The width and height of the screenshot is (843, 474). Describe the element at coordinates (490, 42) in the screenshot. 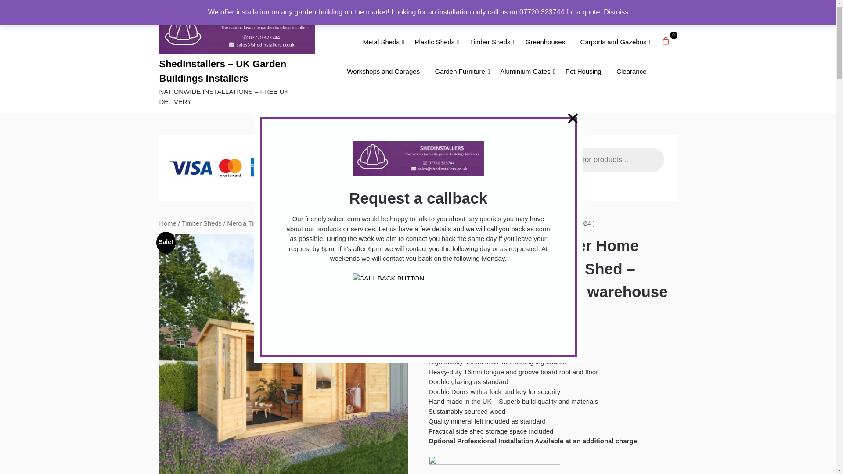

I see `Timber Sheds` at that location.